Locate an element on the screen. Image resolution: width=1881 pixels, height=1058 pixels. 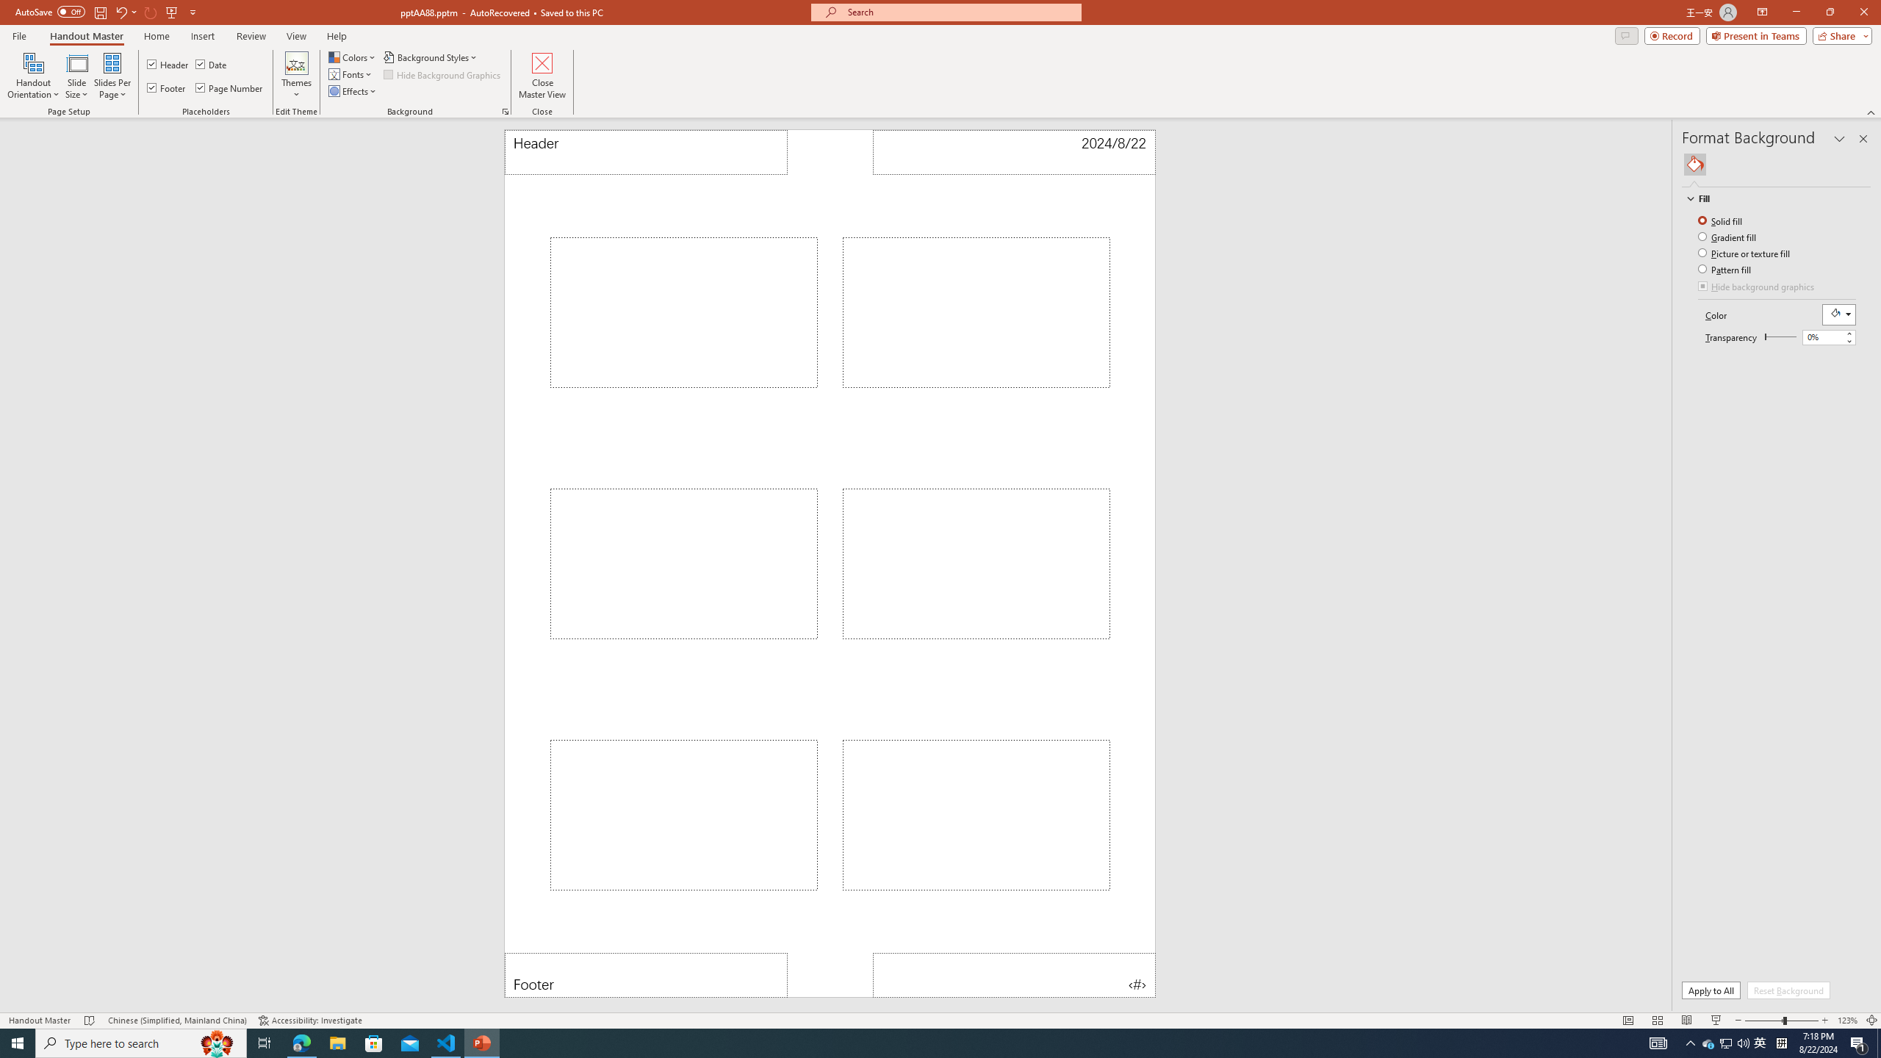
Header is located at coordinates (169, 65).